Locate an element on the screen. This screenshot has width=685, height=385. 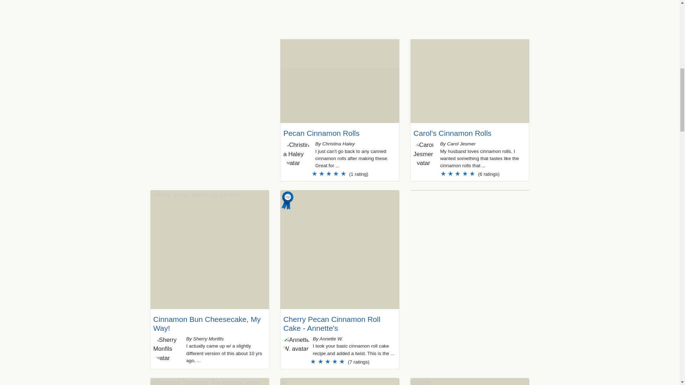
Christina Haley is located at coordinates (298, 154).